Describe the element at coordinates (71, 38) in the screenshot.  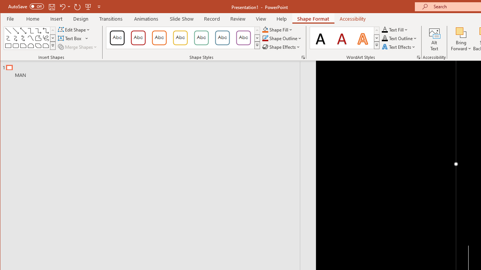
I see `Draw Horizontal Text Box` at that location.